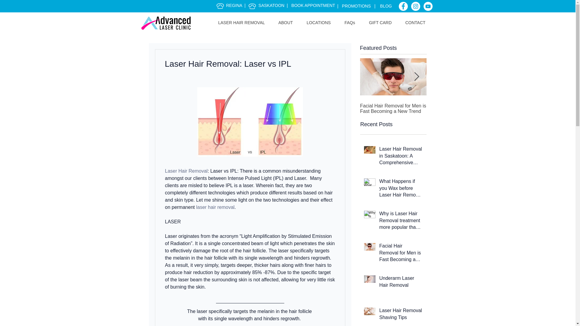 This screenshot has width=580, height=326. What do you see at coordinates (186, 171) in the screenshot?
I see `Laser Hair Removal` at bounding box center [186, 171].